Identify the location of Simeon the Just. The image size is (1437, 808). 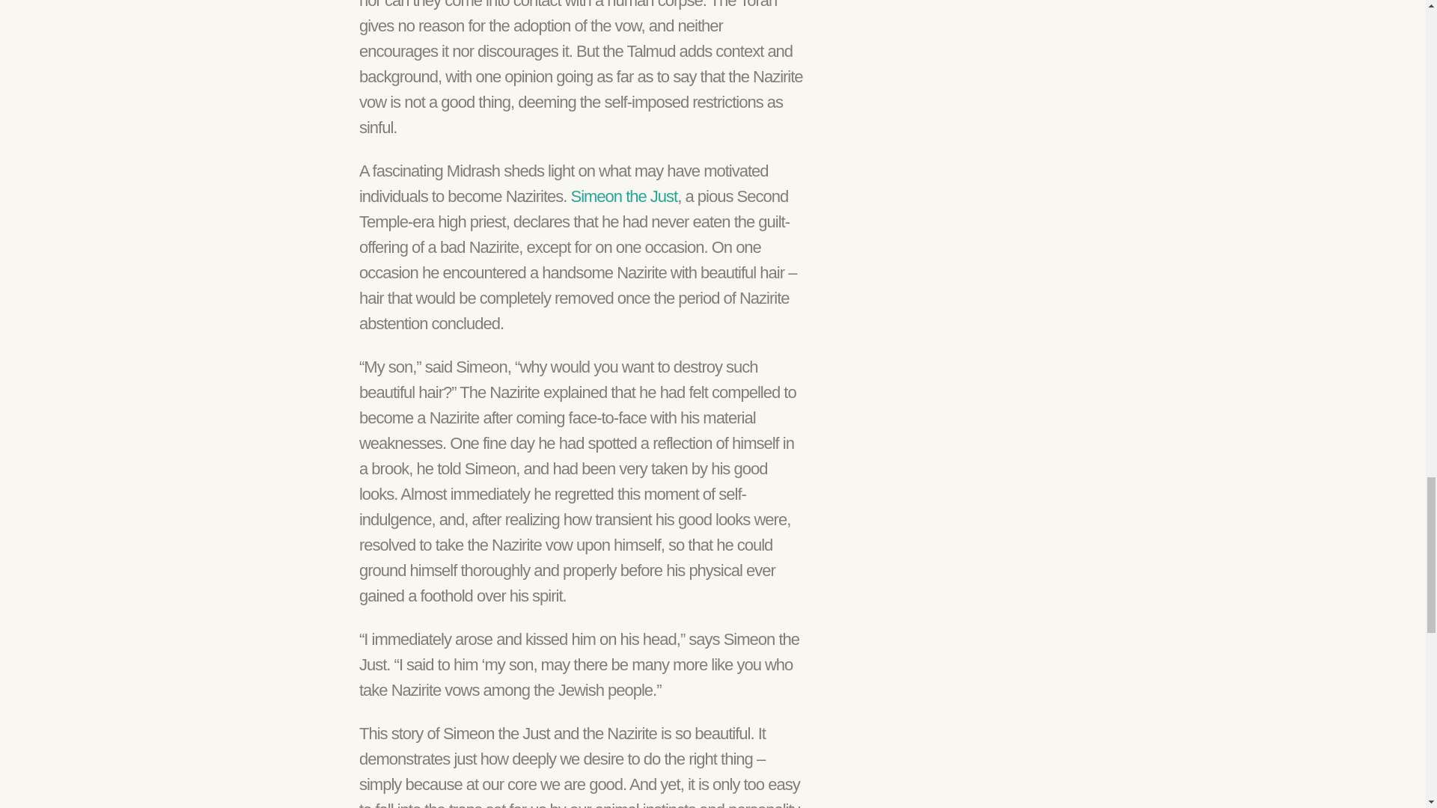
(623, 196).